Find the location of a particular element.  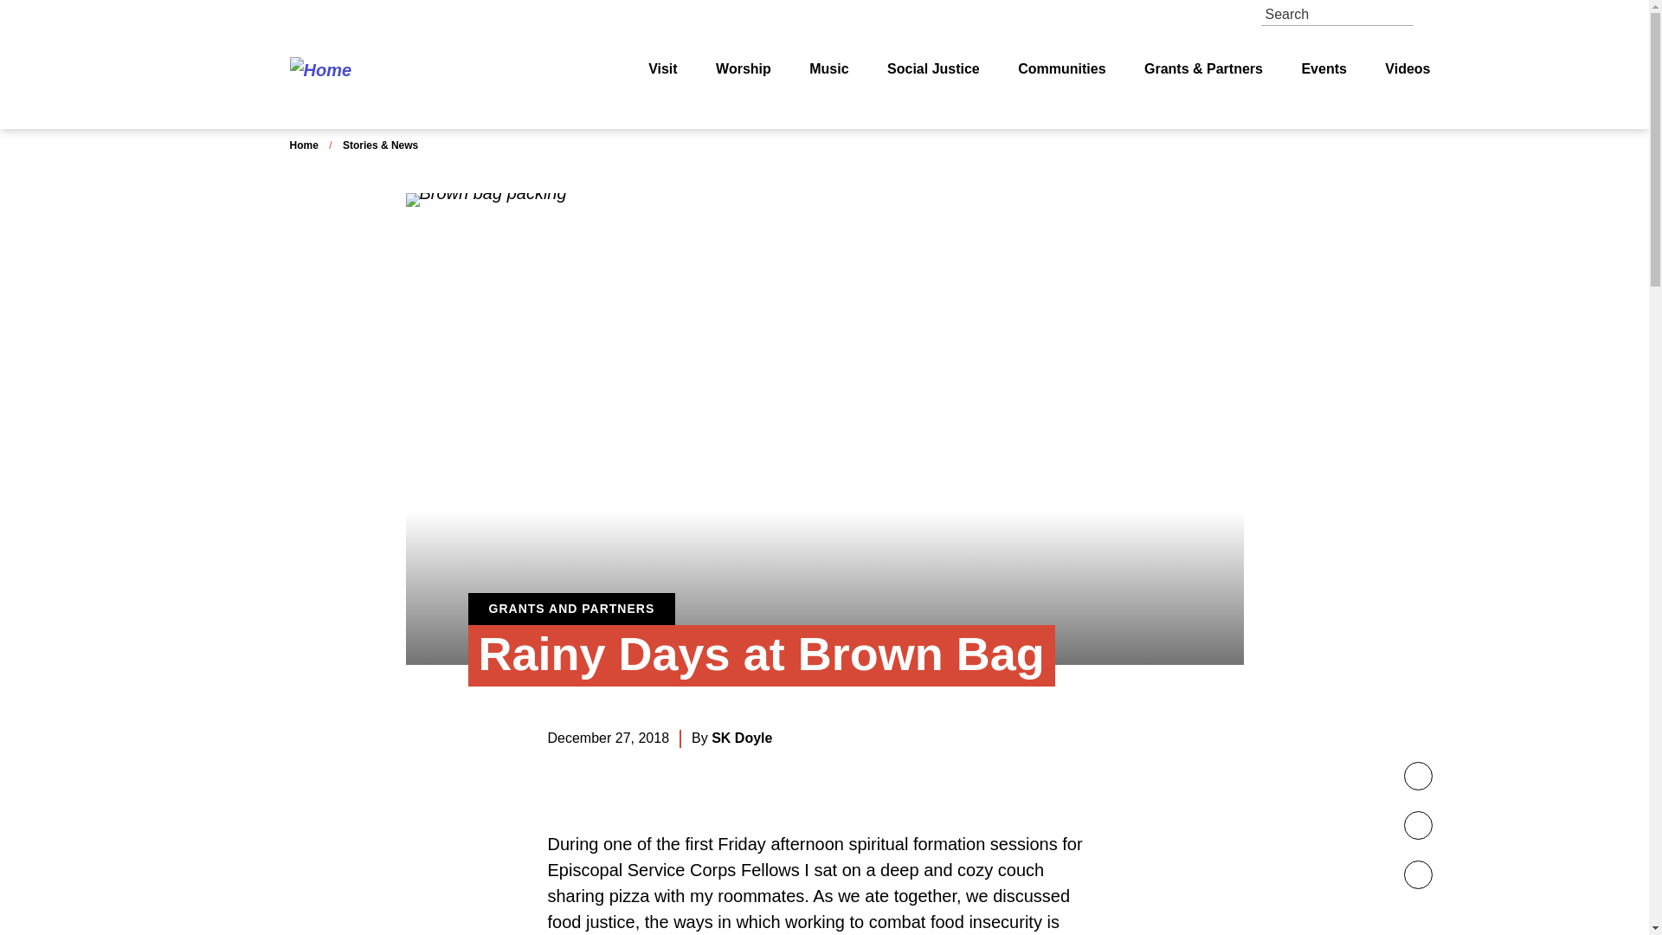

Worship is located at coordinates (743, 69).